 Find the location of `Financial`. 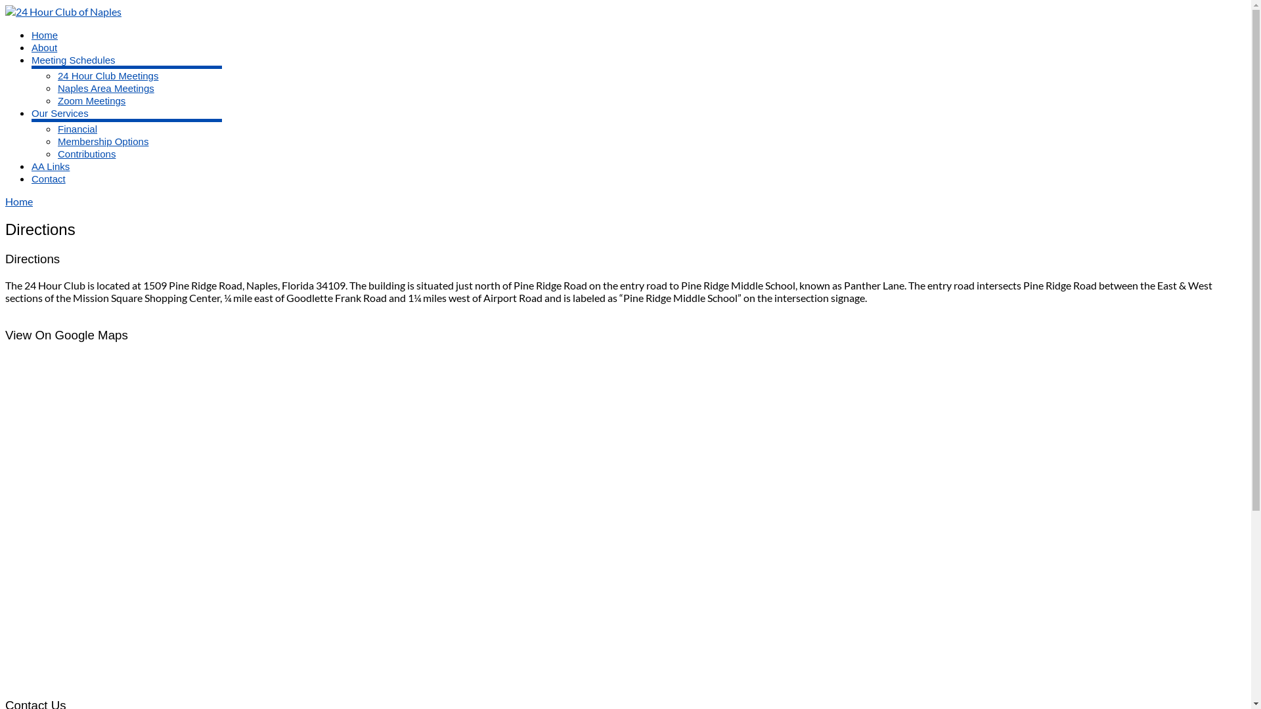

Financial is located at coordinates (77, 129).